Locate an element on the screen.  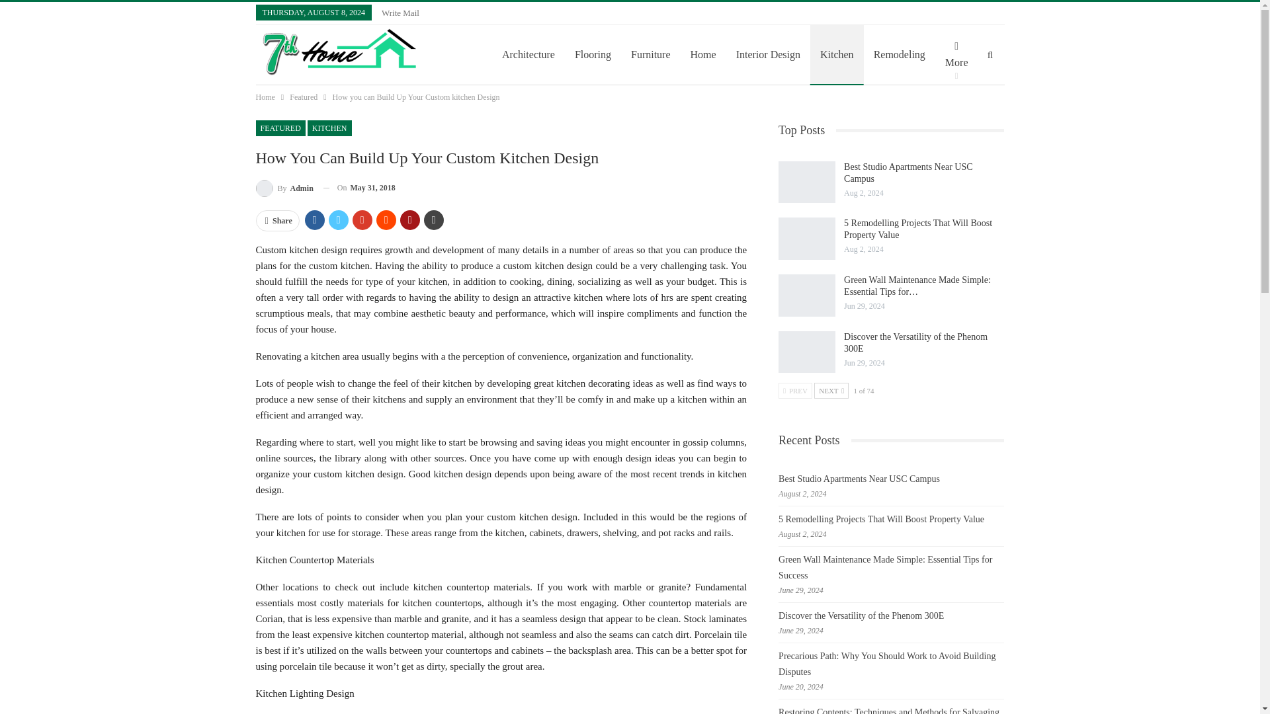
Featured is located at coordinates (303, 97).